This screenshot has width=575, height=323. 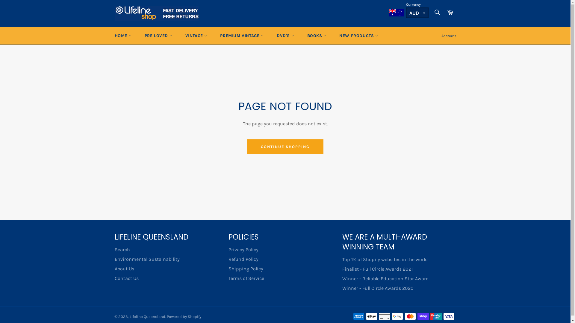 I want to click on Shipping Policy, so click(x=246, y=269).